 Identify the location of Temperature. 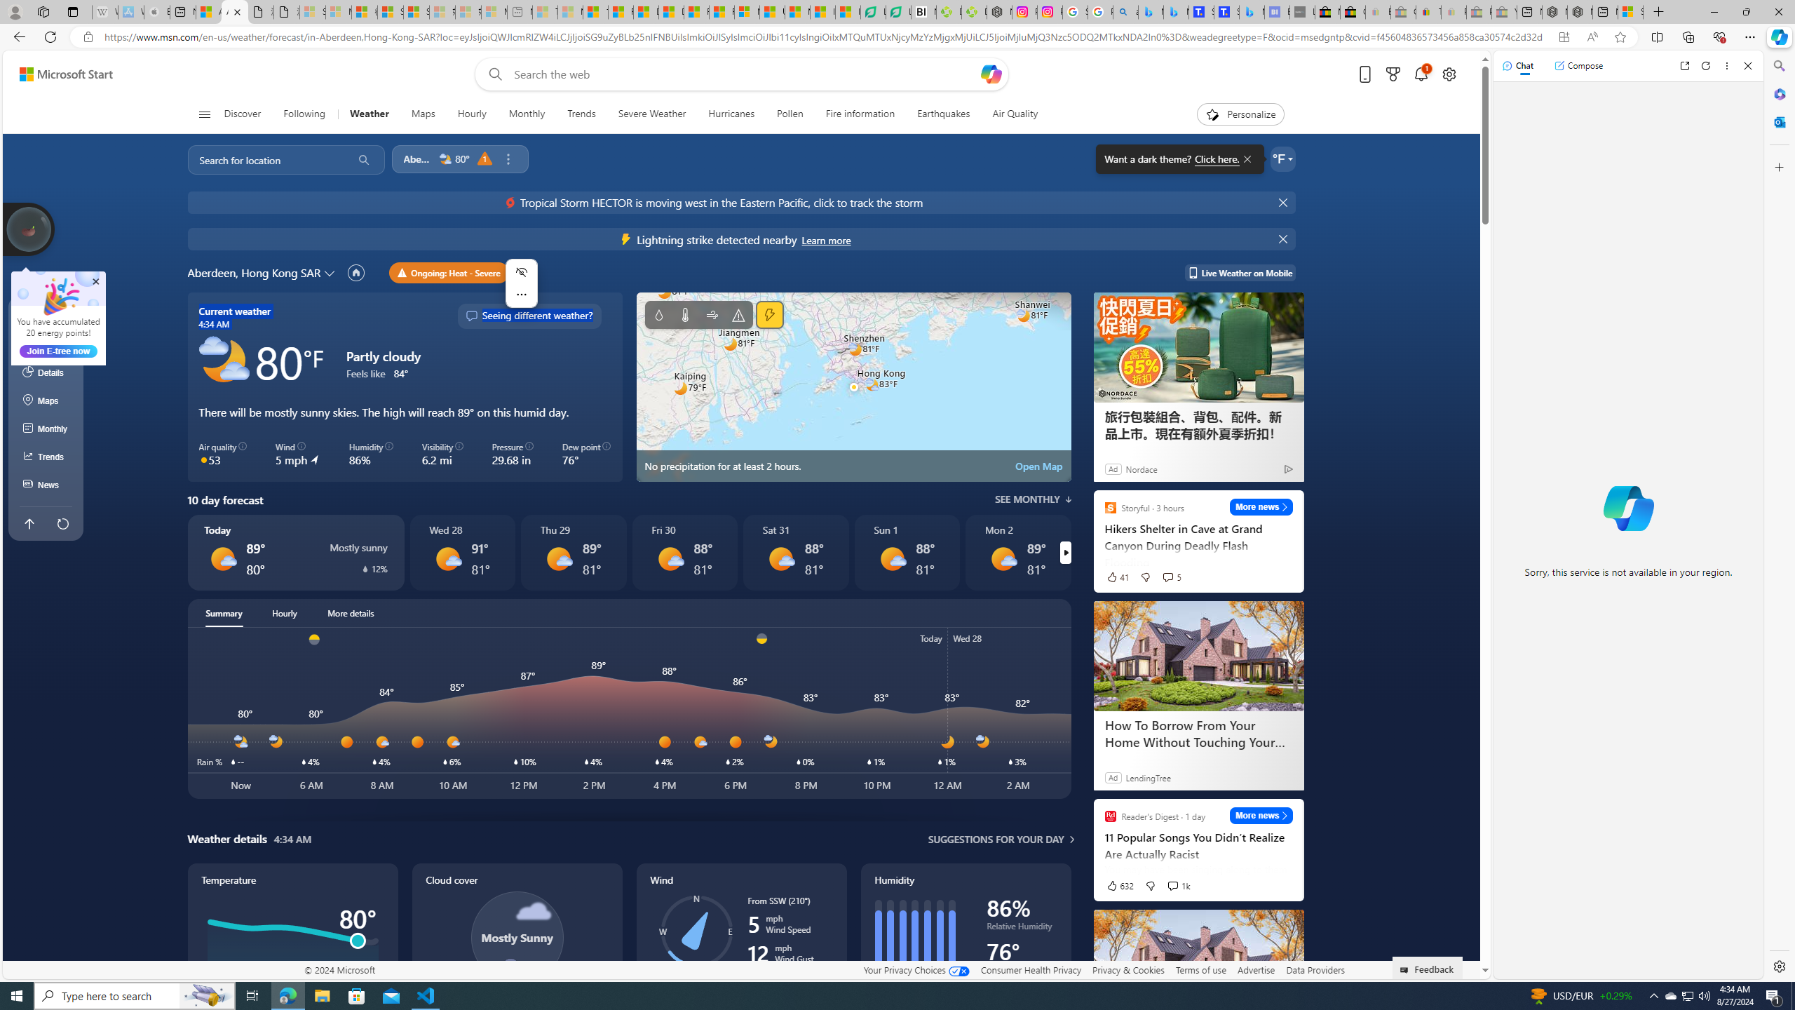
(292, 951).